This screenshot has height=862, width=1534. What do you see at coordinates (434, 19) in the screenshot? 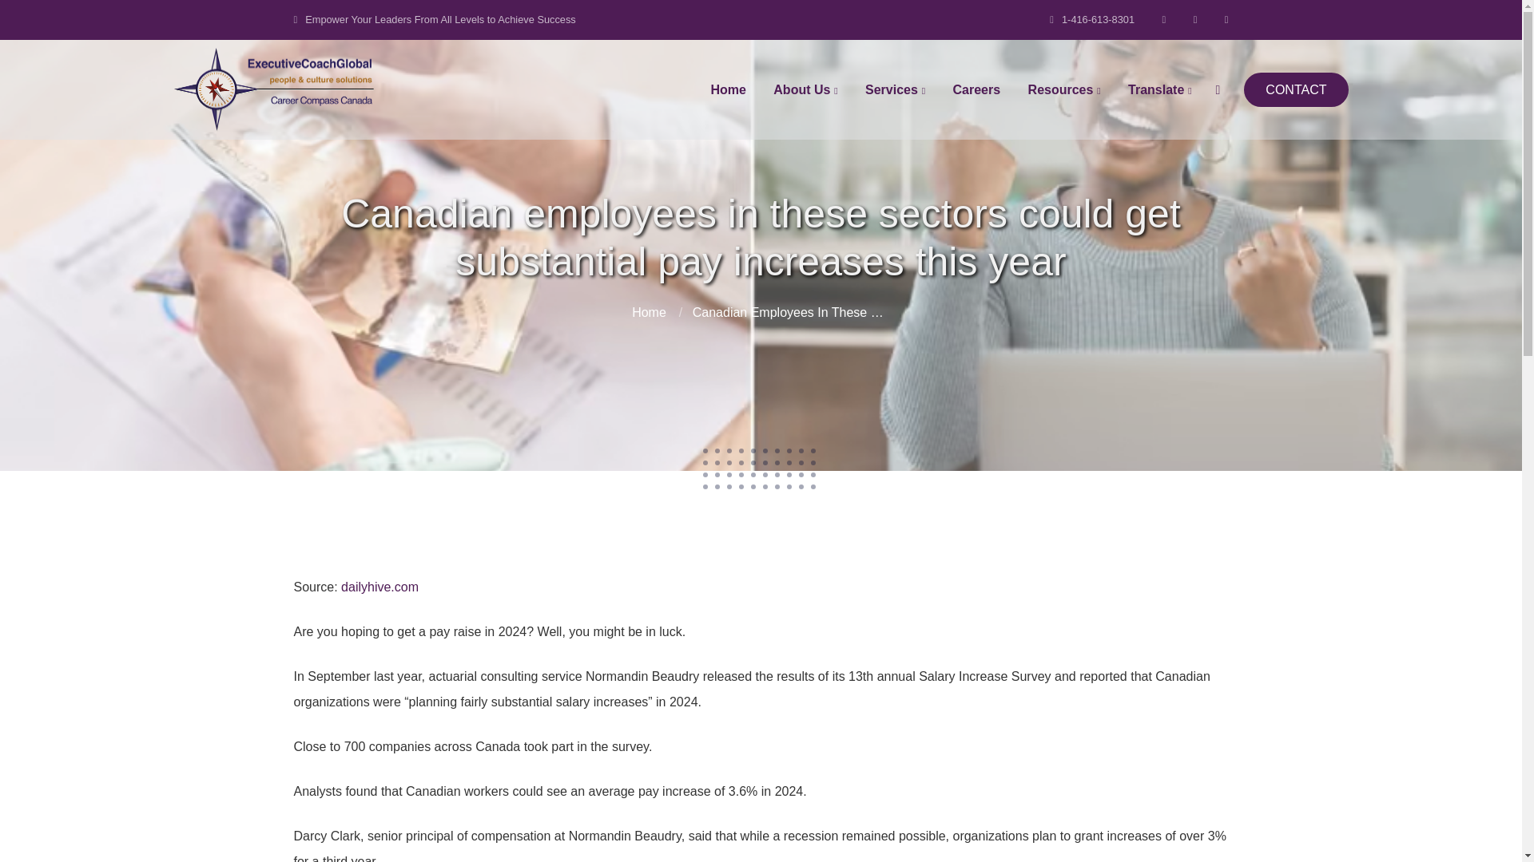
I see `Empower Your Leaders From All Levels to Achieve Success` at bounding box center [434, 19].